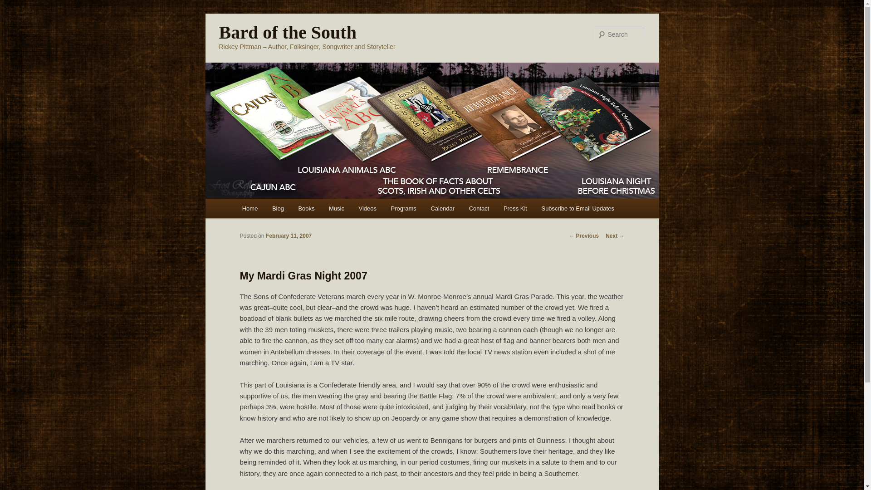  I want to click on Contact, so click(479, 208).